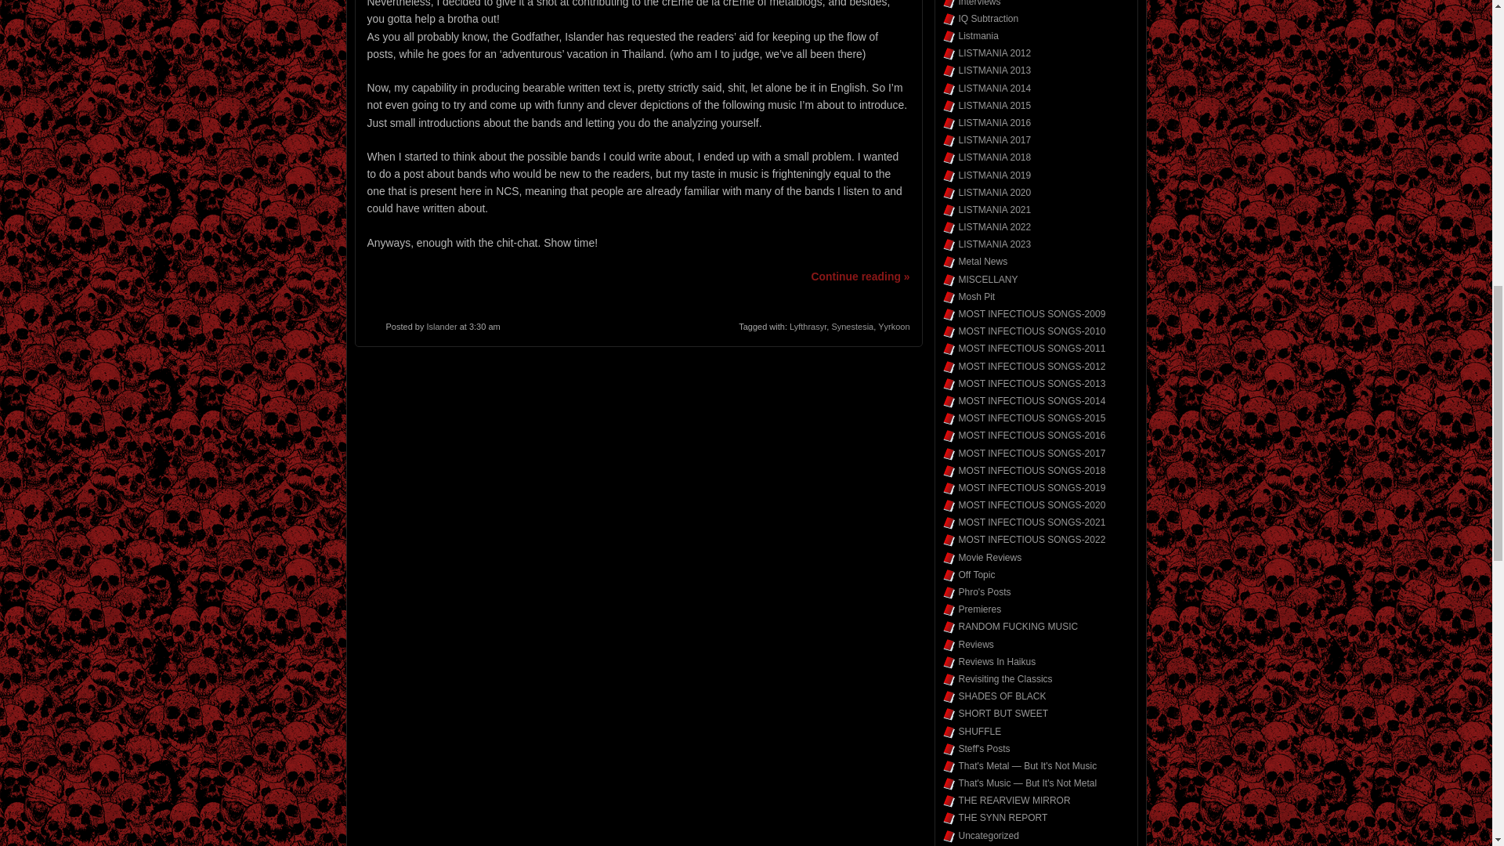 The height and width of the screenshot is (846, 1504). Describe the element at coordinates (989, 19) in the screenshot. I see `IQ Subtraction` at that location.